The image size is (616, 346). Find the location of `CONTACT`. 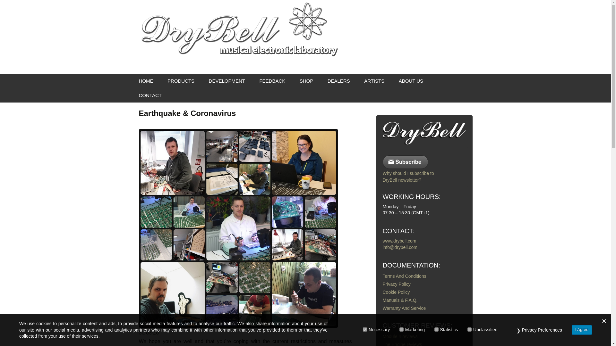

CONTACT is located at coordinates (150, 95).